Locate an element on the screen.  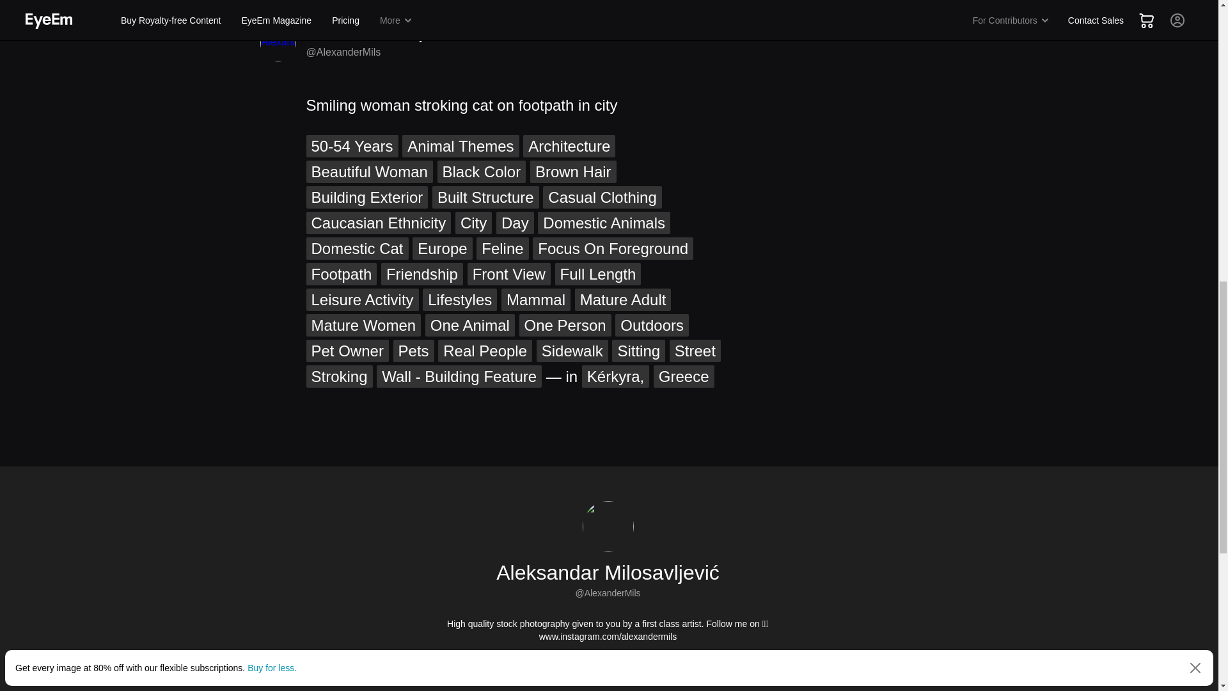
Front View is located at coordinates (509, 274).